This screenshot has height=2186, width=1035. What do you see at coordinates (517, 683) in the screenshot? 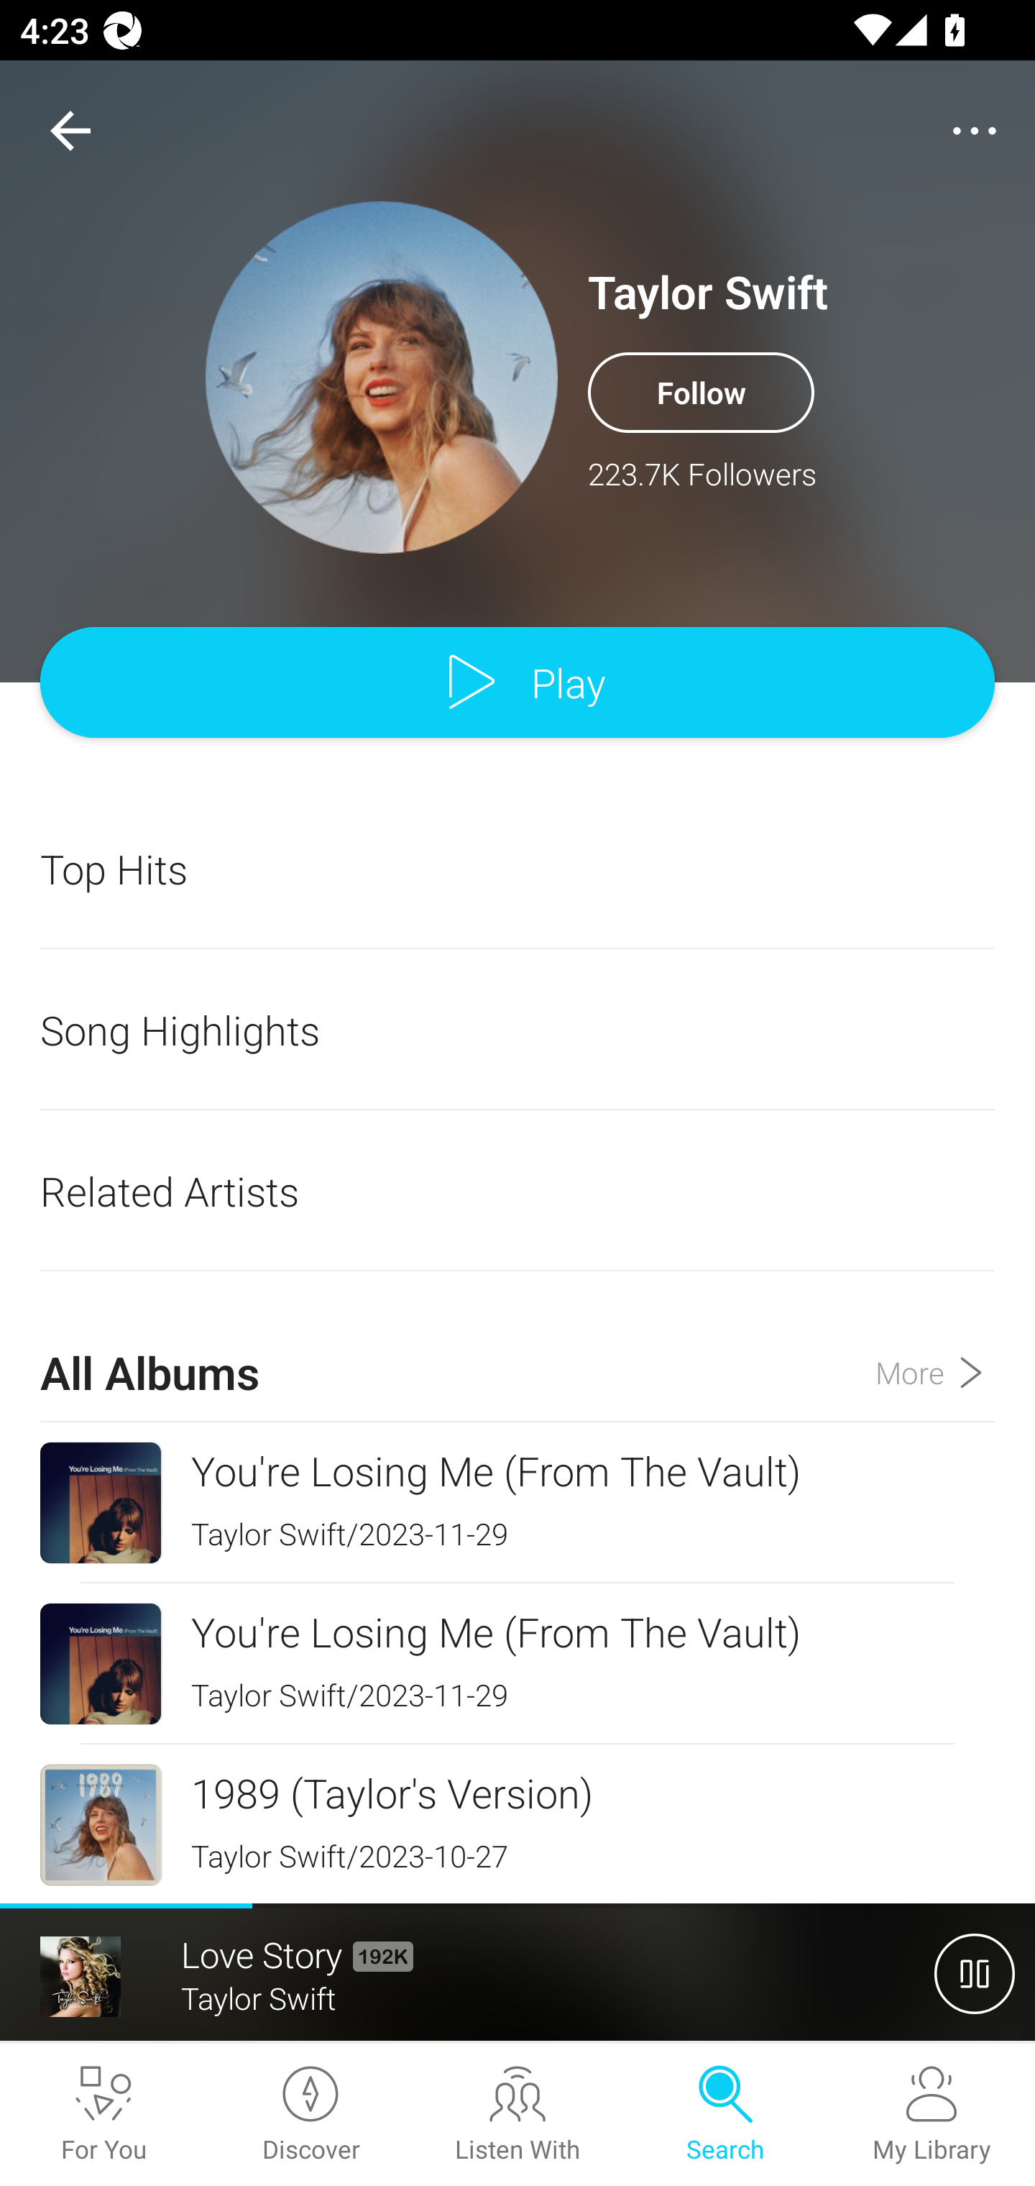
I see `Play` at bounding box center [517, 683].